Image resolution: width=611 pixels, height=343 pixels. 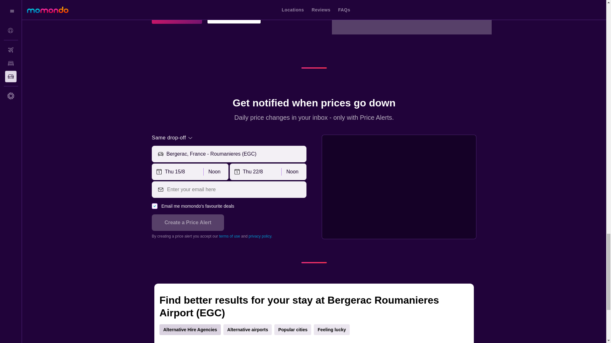 I want to click on Start using Trips, so click(x=177, y=15).